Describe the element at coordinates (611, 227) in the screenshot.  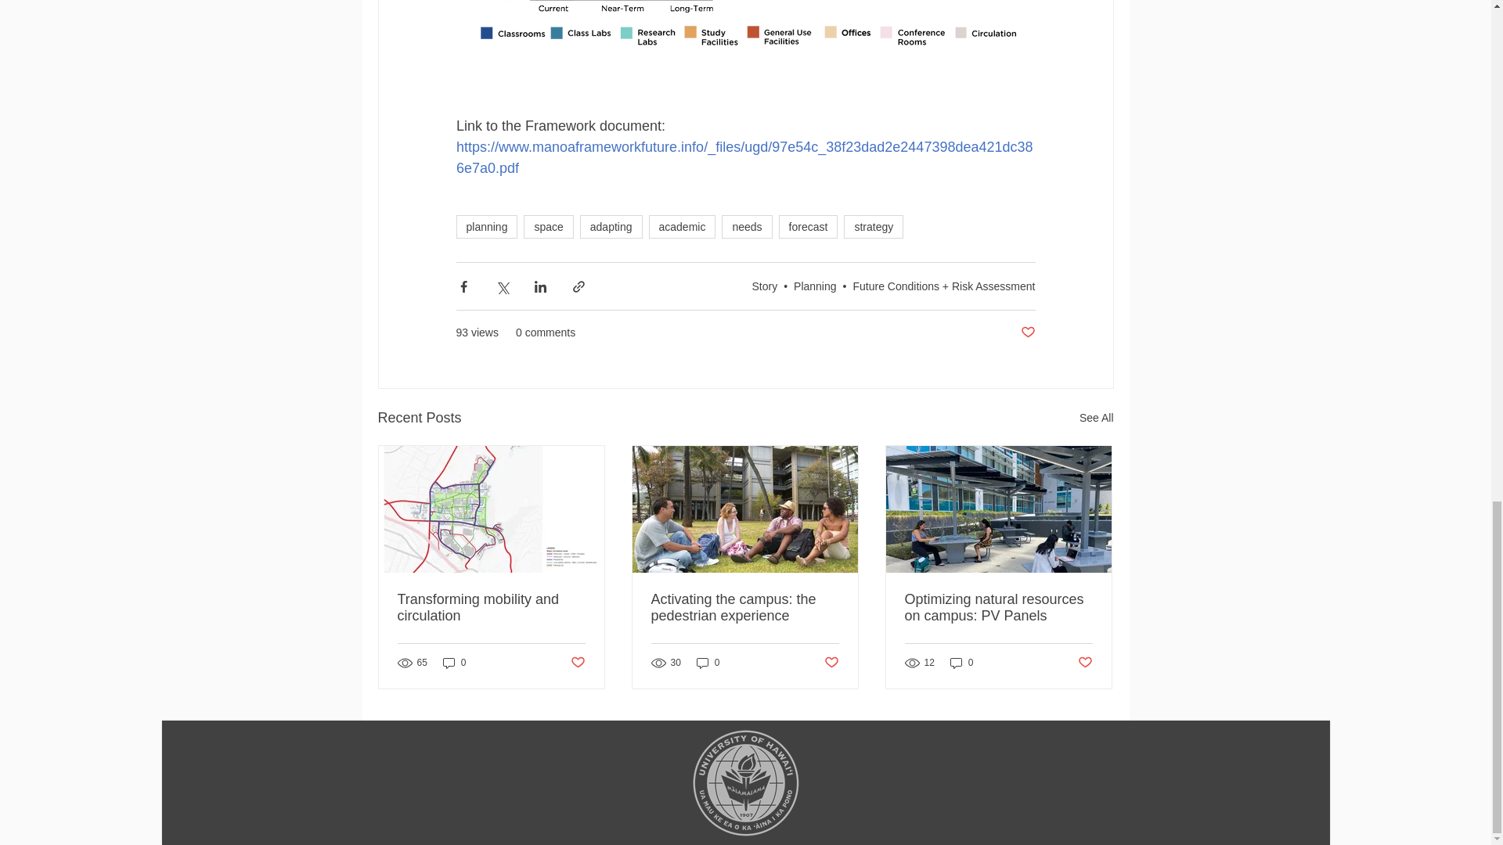
I see `adapting` at that location.